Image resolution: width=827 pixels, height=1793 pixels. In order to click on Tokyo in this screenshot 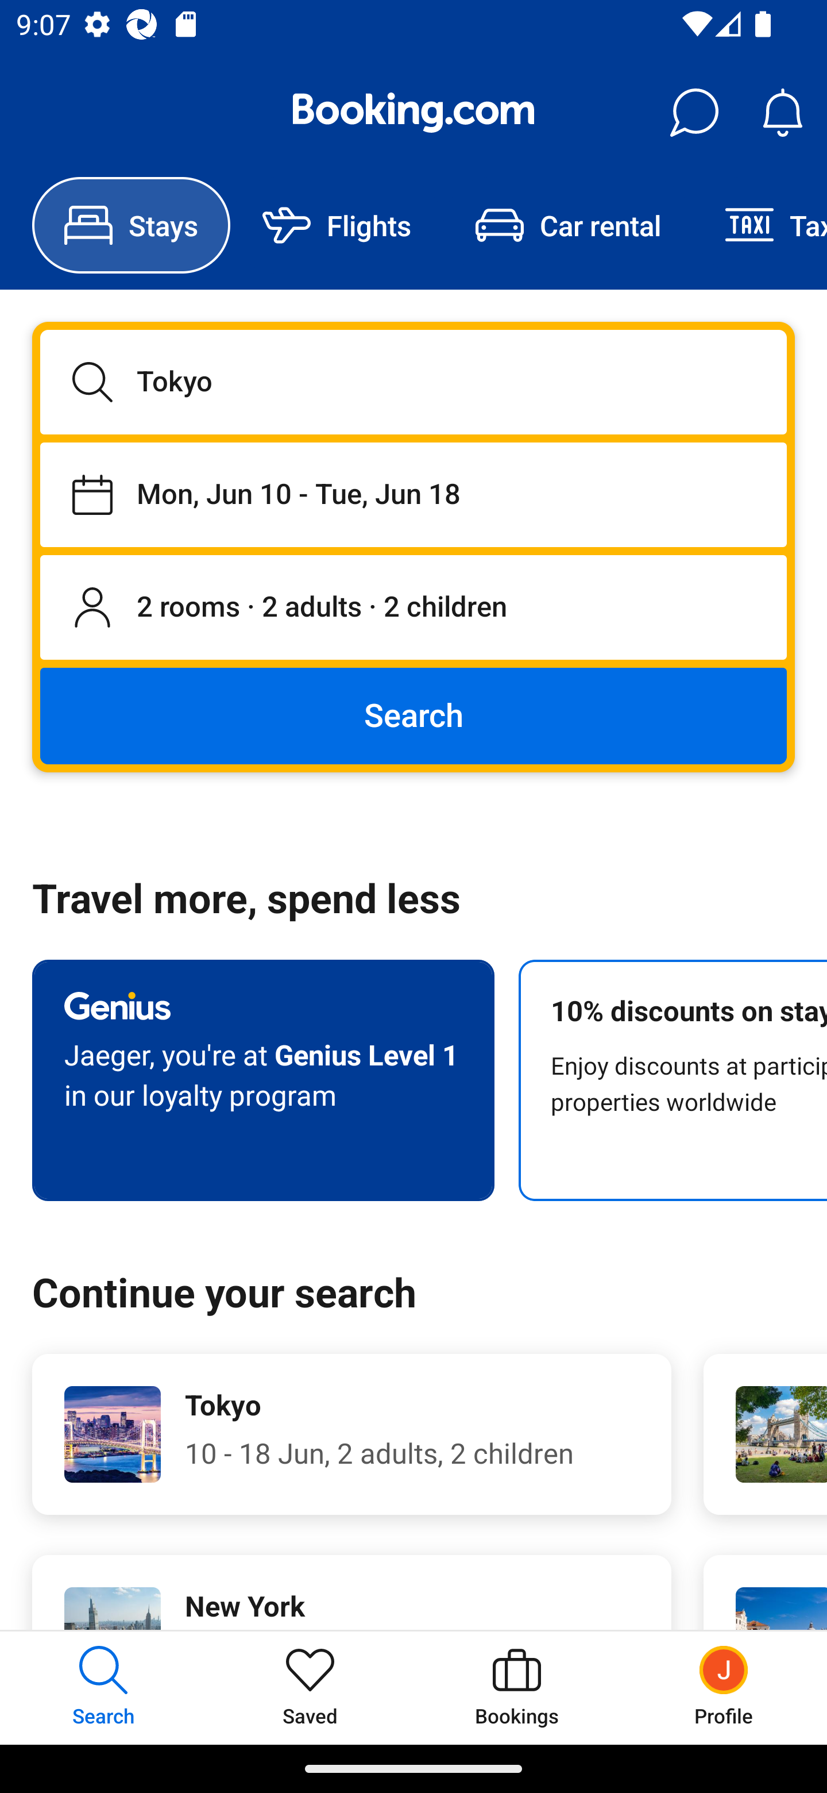, I will do `click(413, 382)`.